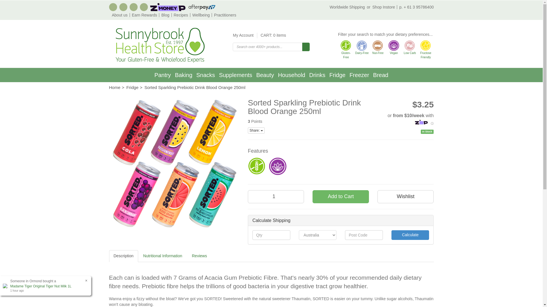 The image size is (547, 307). I want to click on Shop Instore, so click(383, 7).